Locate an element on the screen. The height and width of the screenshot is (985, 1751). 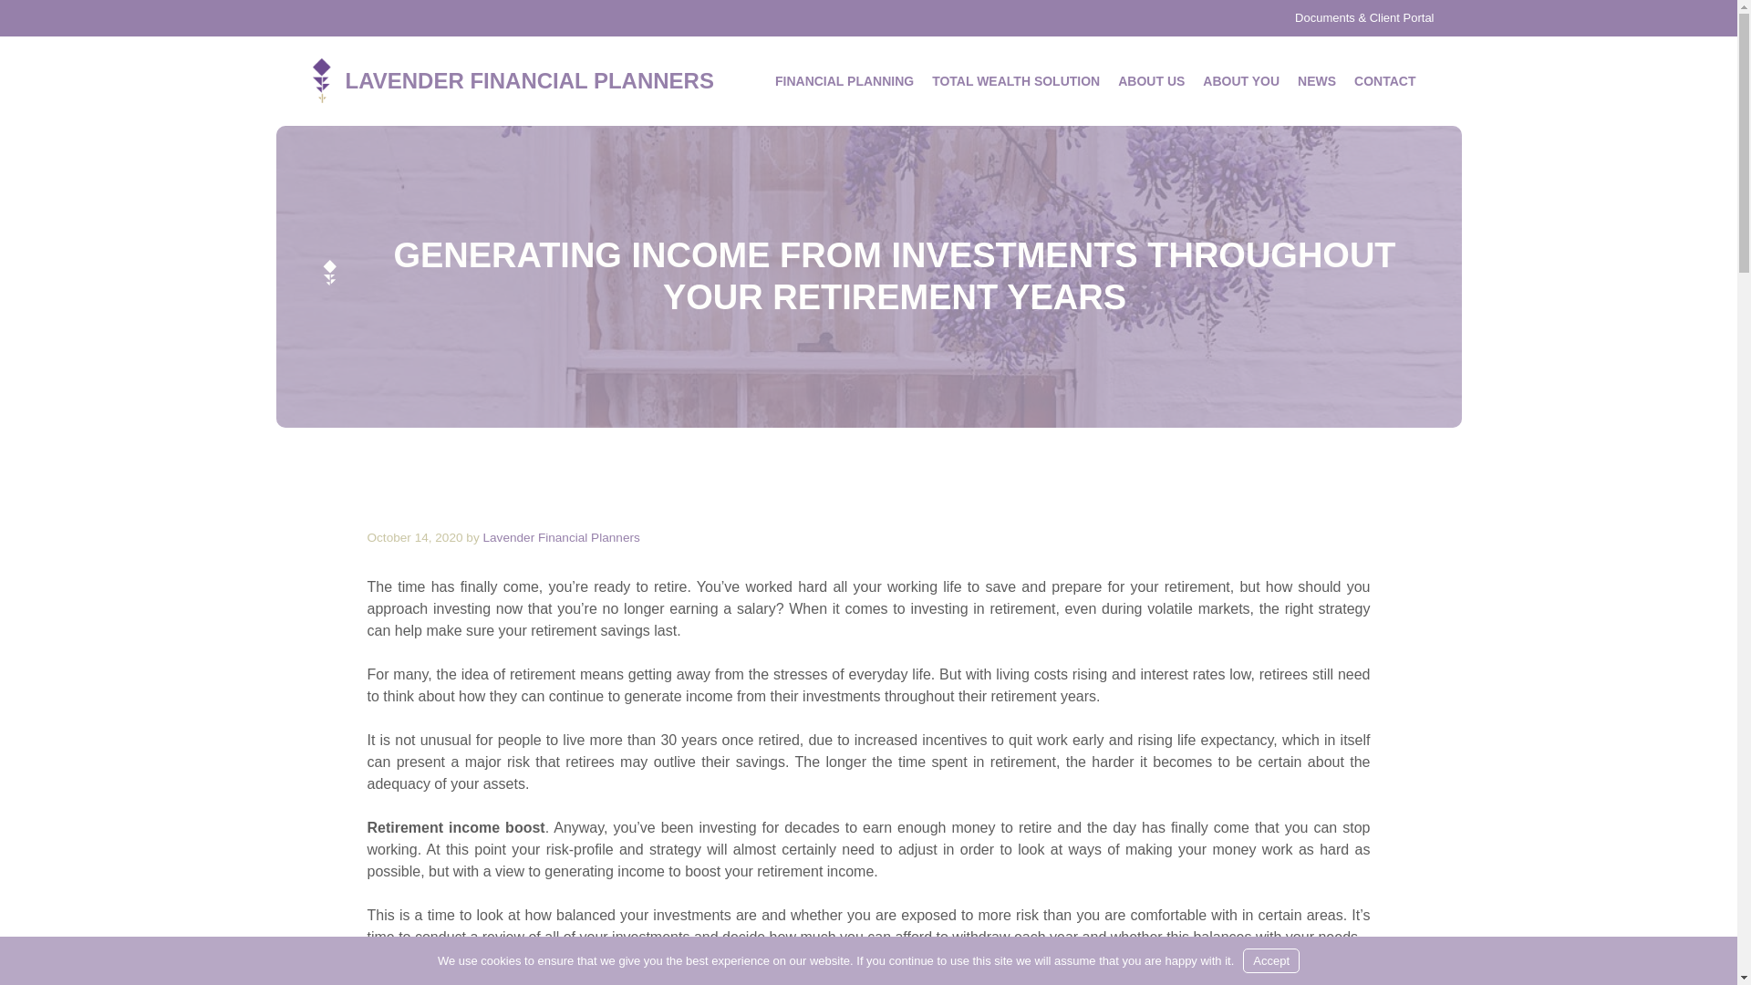
FINANCIAL PLANNING is located at coordinates (844, 80).